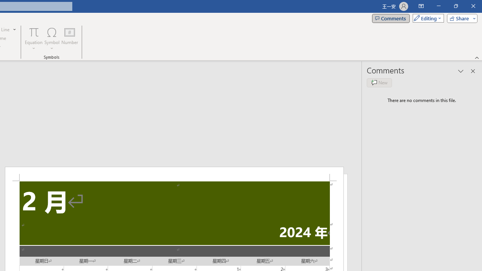 This screenshot has height=271, width=482. Describe the element at coordinates (34, 38) in the screenshot. I see `Equation` at that location.